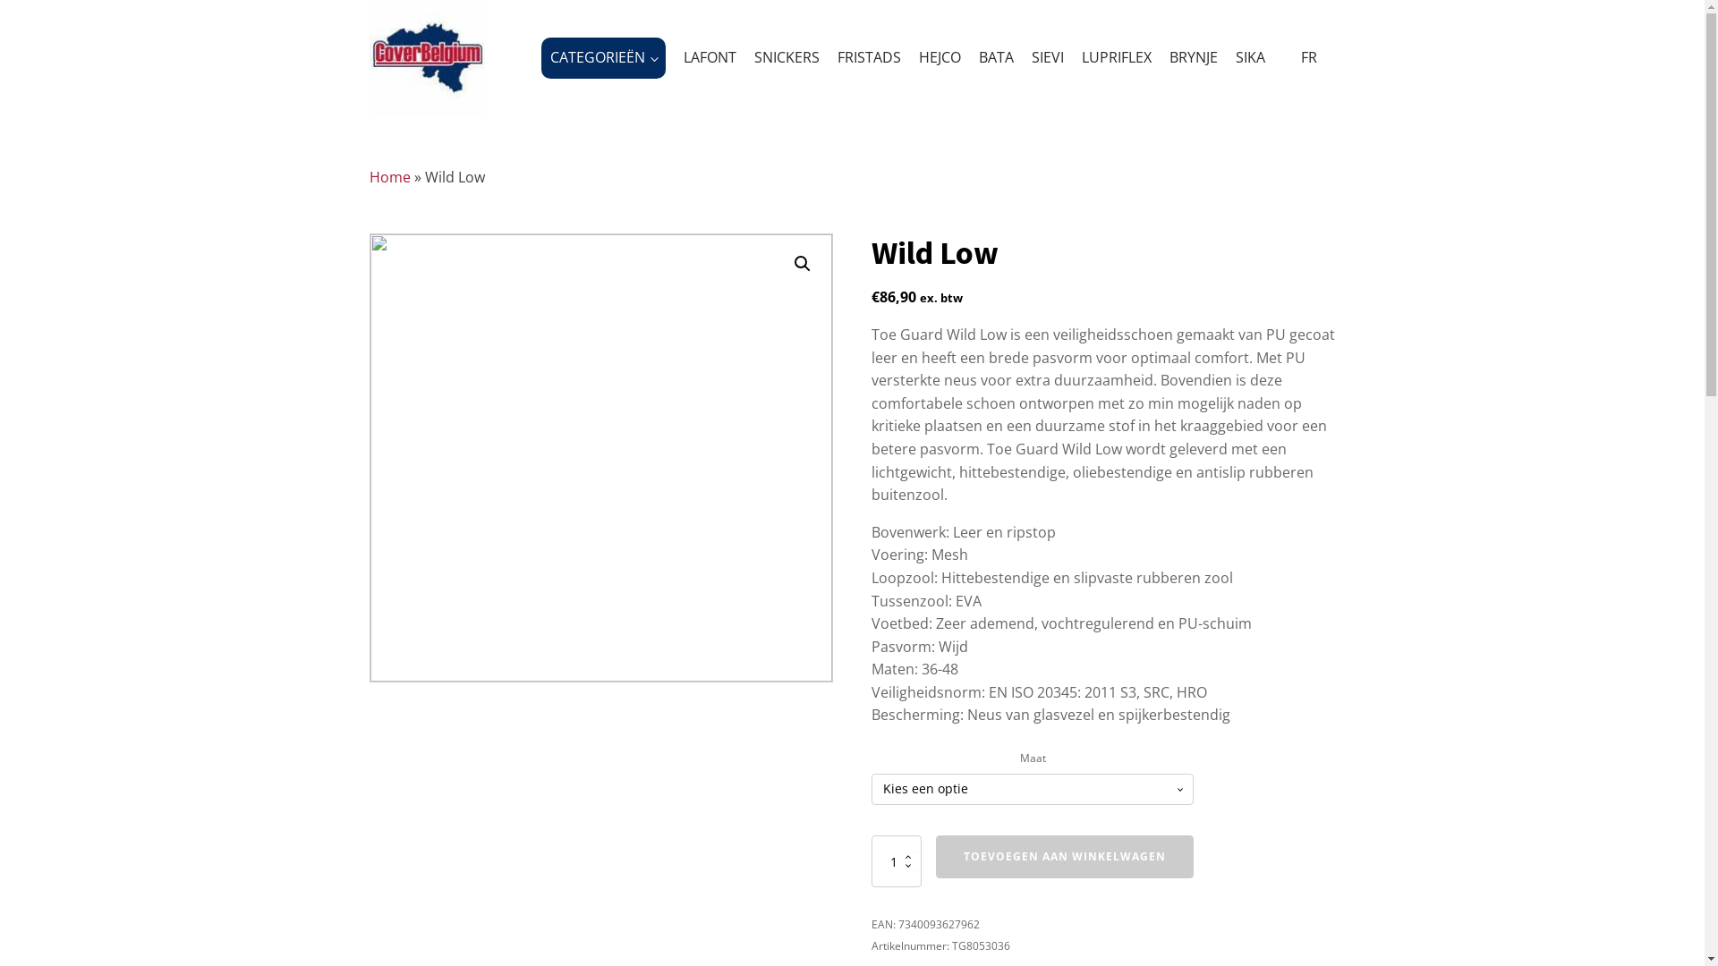 The image size is (1718, 966). What do you see at coordinates (1242, 58) in the screenshot?
I see `SIKA` at bounding box center [1242, 58].